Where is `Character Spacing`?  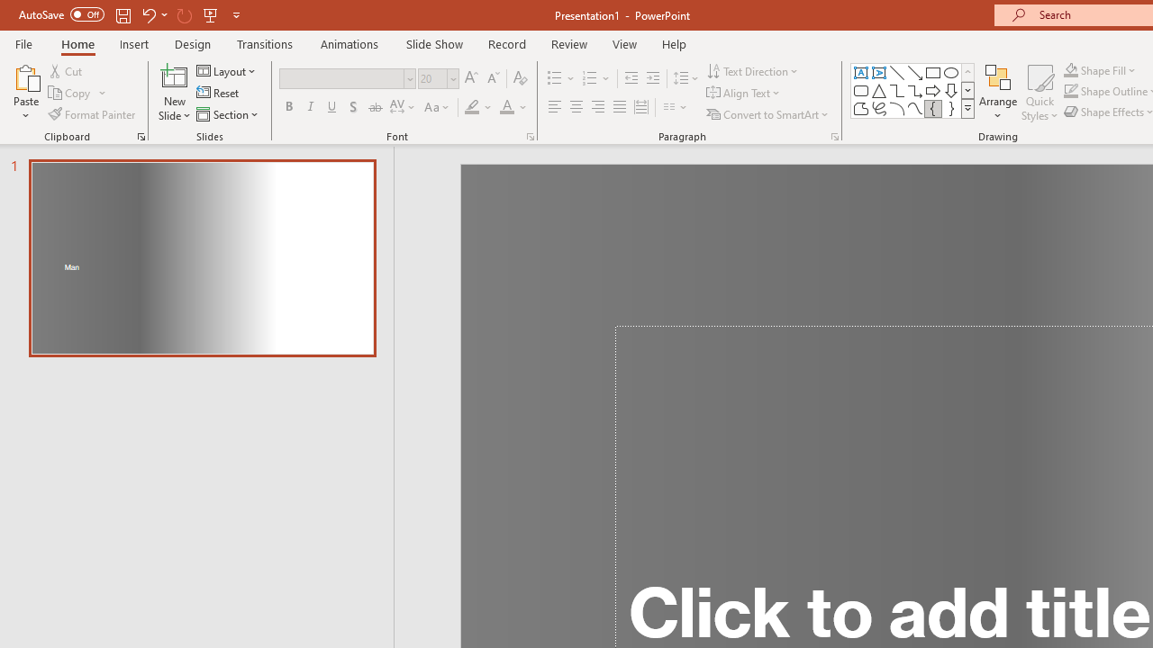 Character Spacing is located at coordinates (404, 108).